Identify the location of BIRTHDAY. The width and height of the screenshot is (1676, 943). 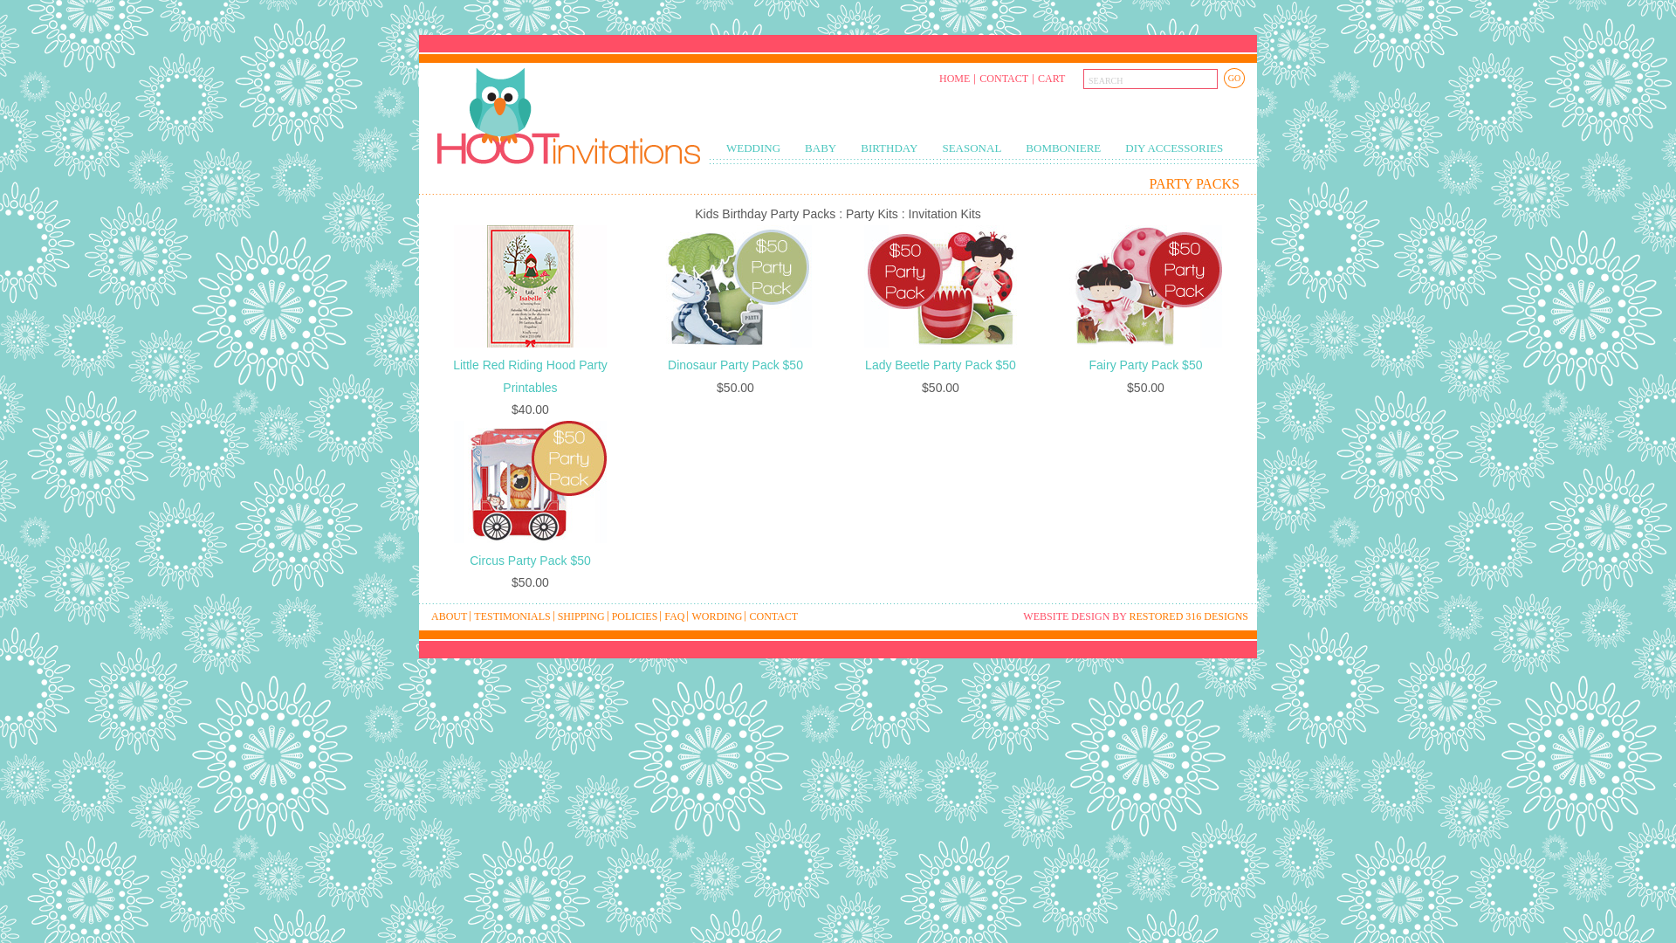
(889, 148).